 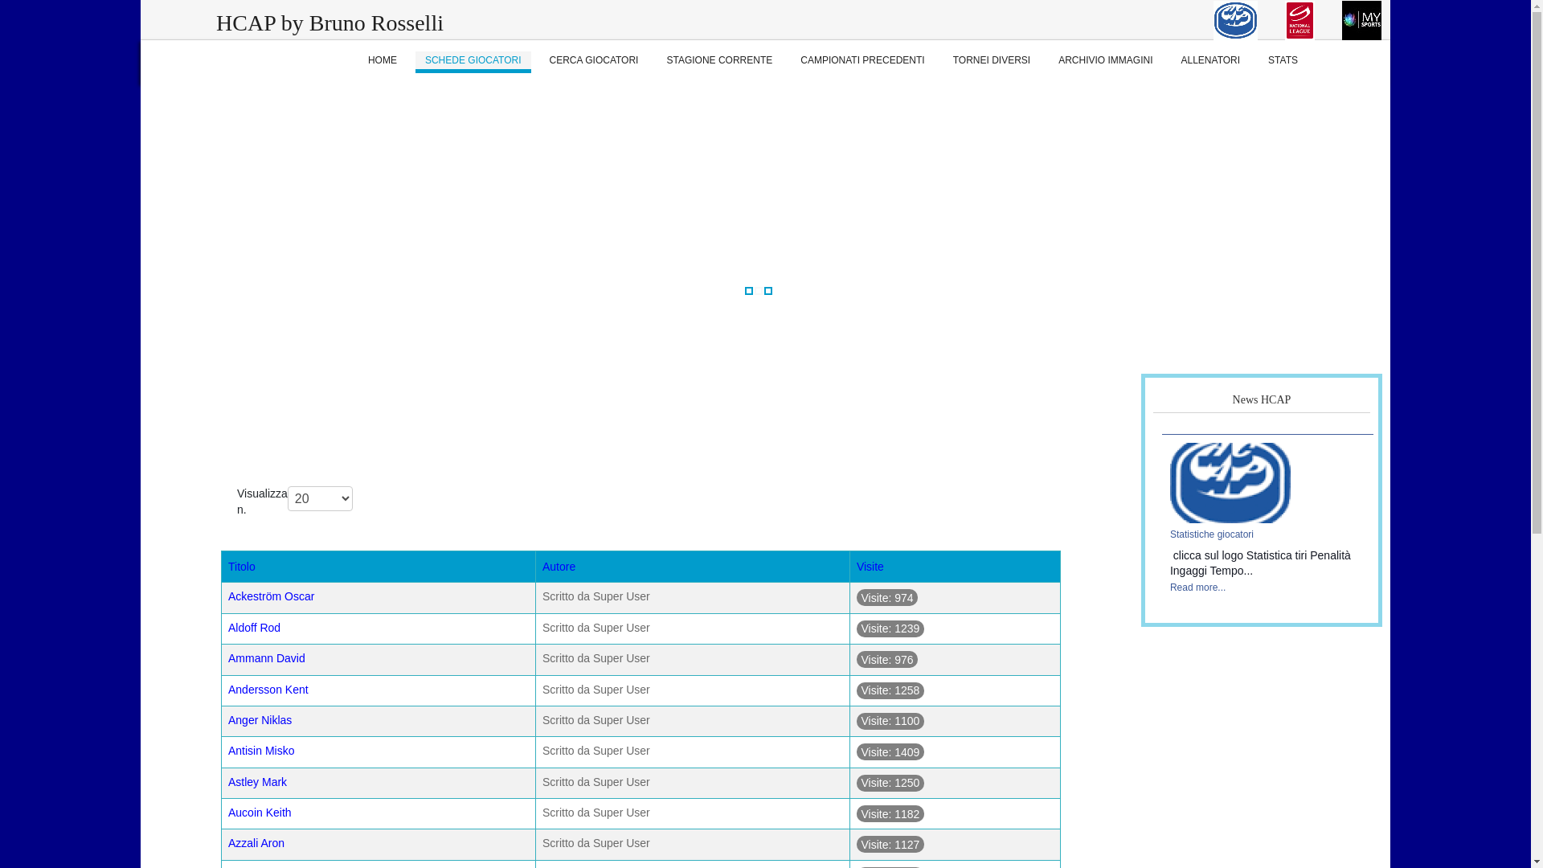 I want to click on CAMPIONATI PRECEDENTI, so click(x=862, y=63).